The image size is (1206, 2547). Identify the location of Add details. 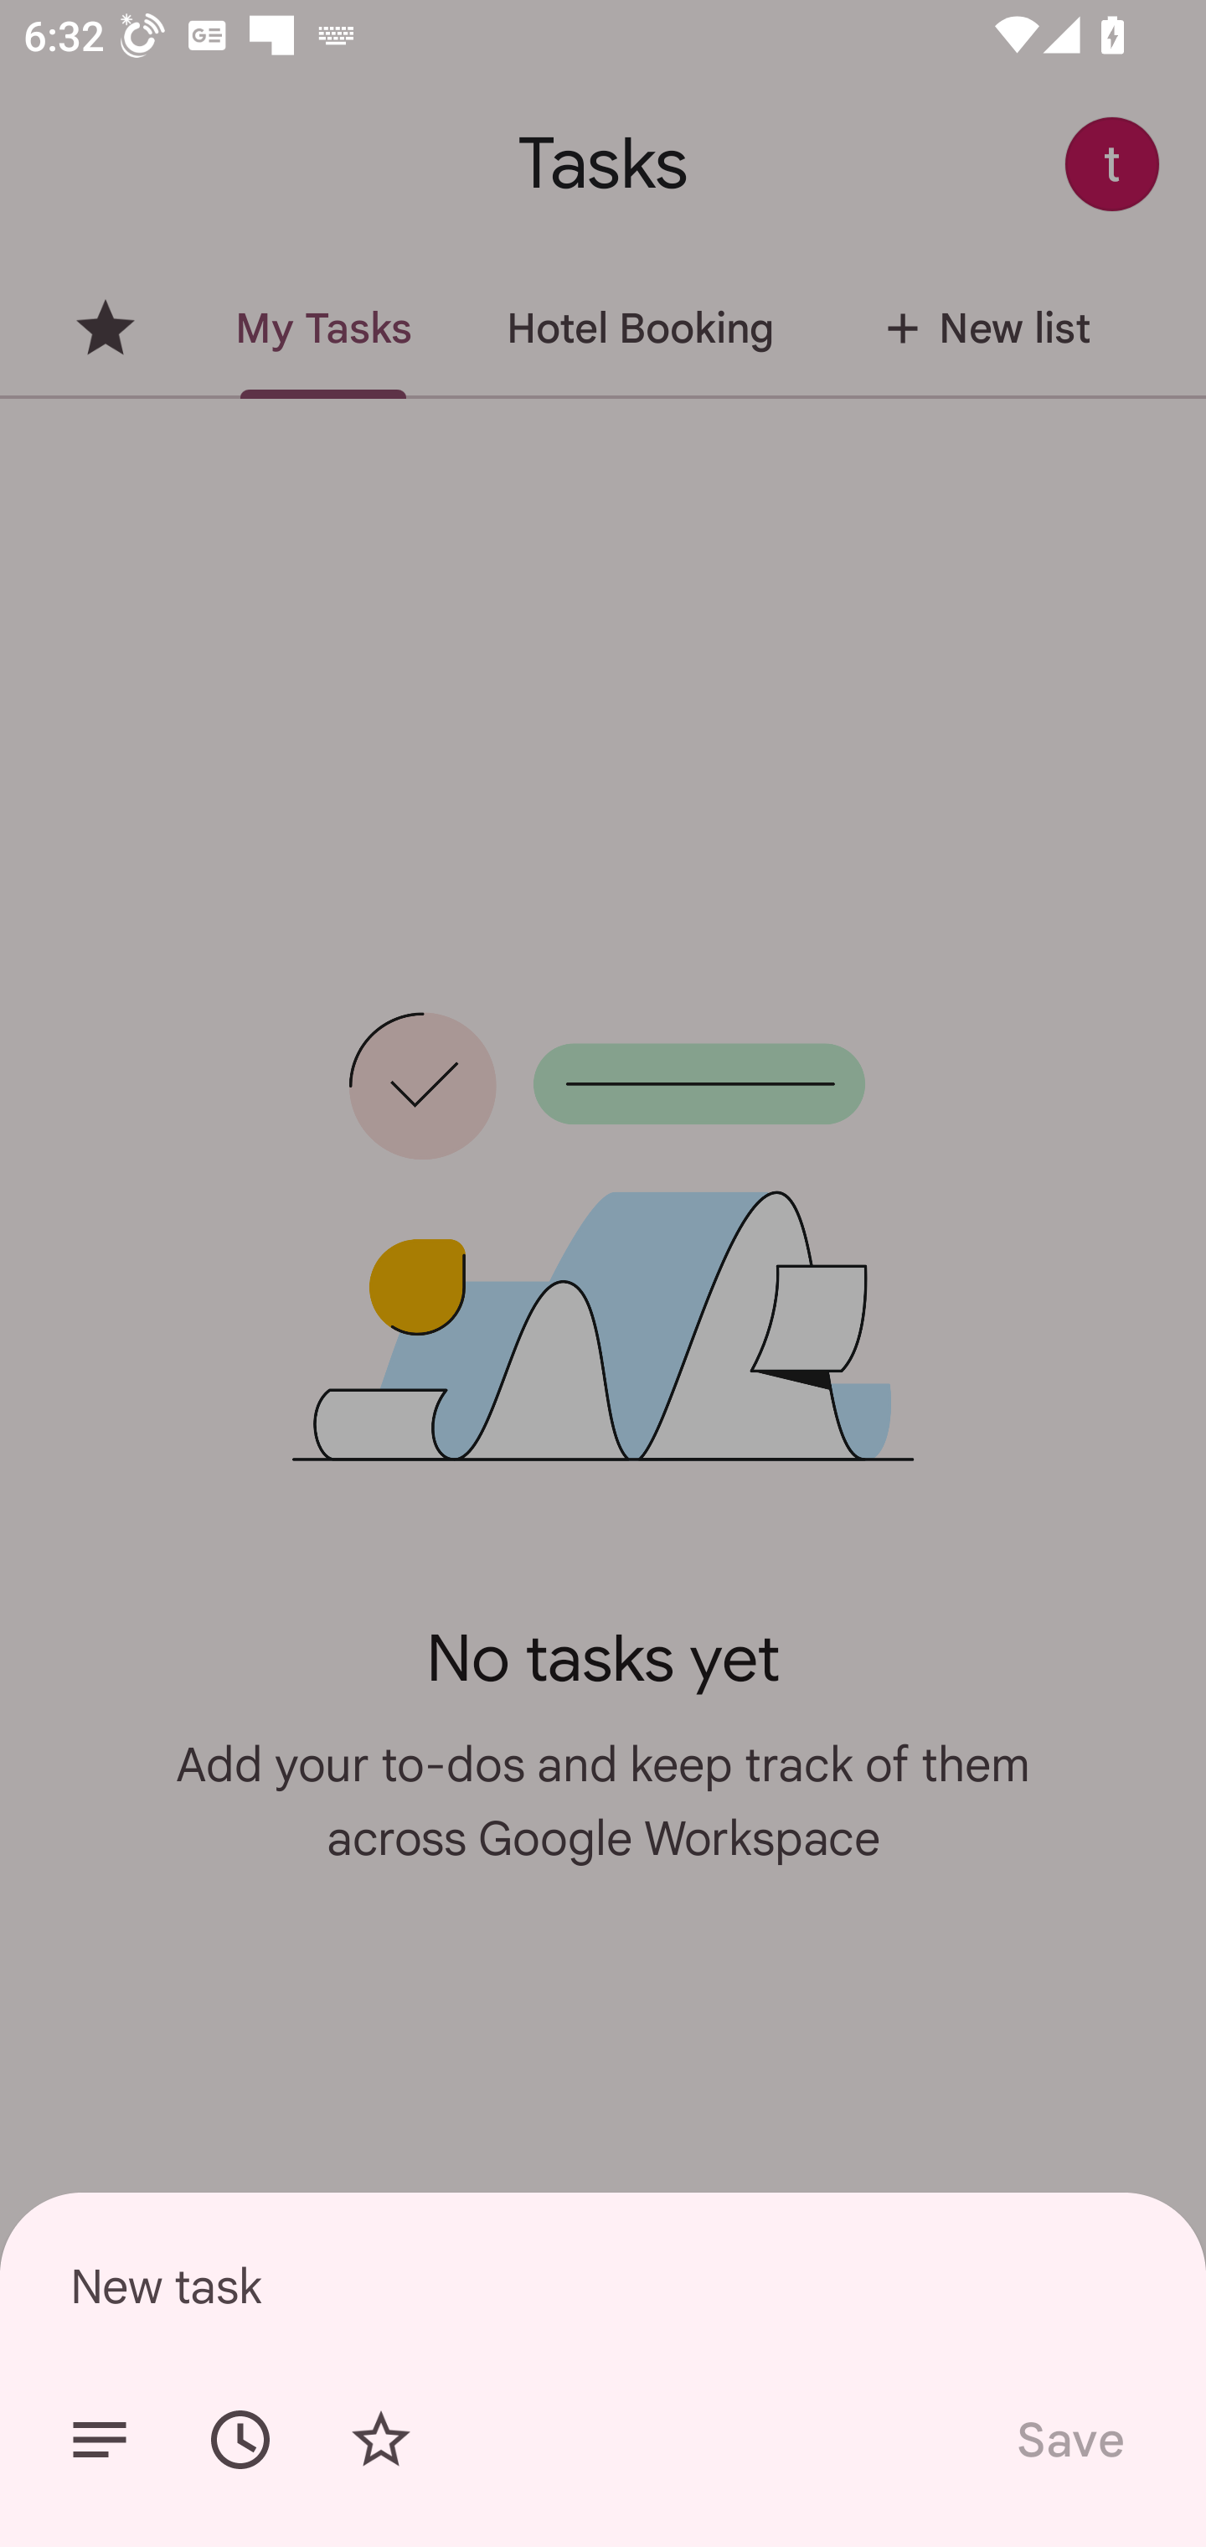
(99, 2440).